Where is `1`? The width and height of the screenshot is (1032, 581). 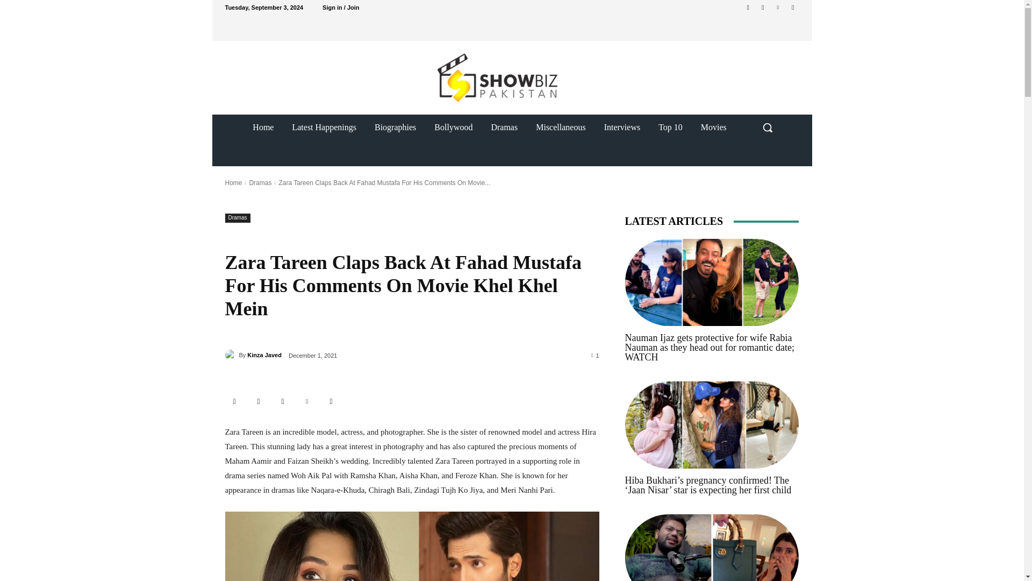 1 is located at coordinates (596, 355).